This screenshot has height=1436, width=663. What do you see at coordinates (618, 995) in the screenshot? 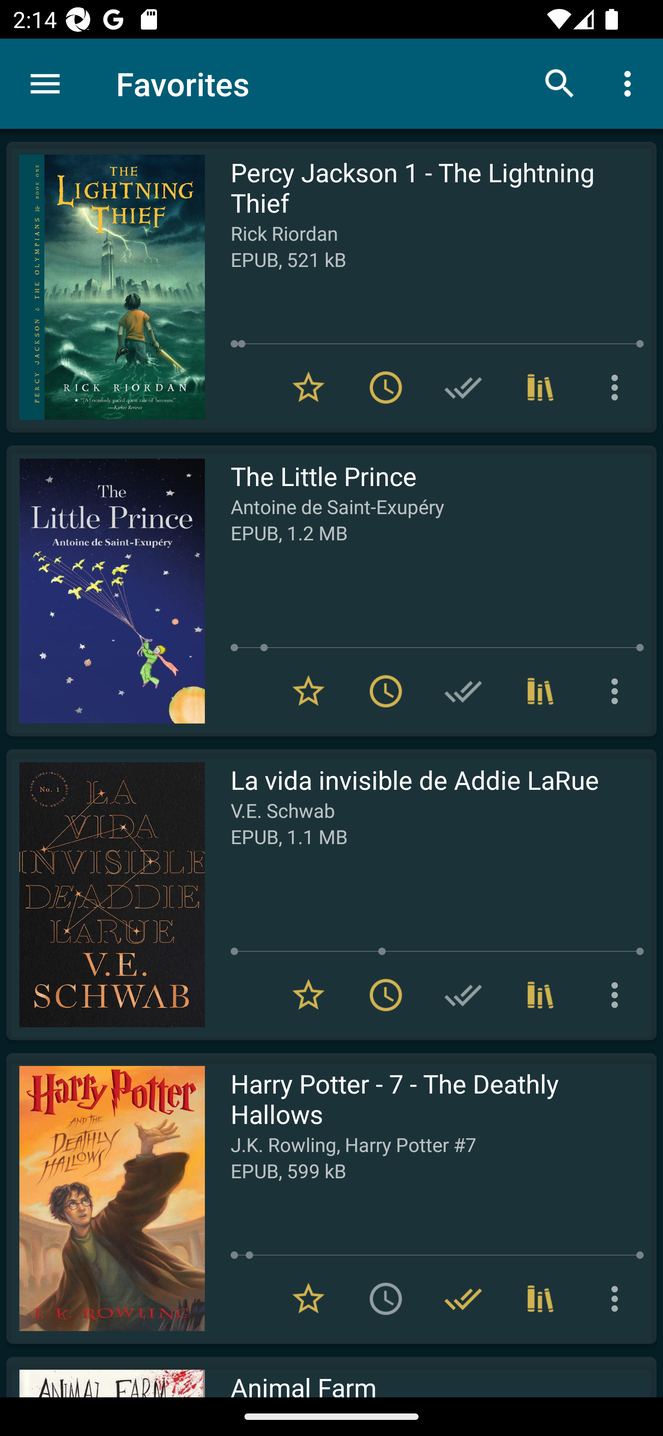
I see `More options` at bounding box center [618, 995].